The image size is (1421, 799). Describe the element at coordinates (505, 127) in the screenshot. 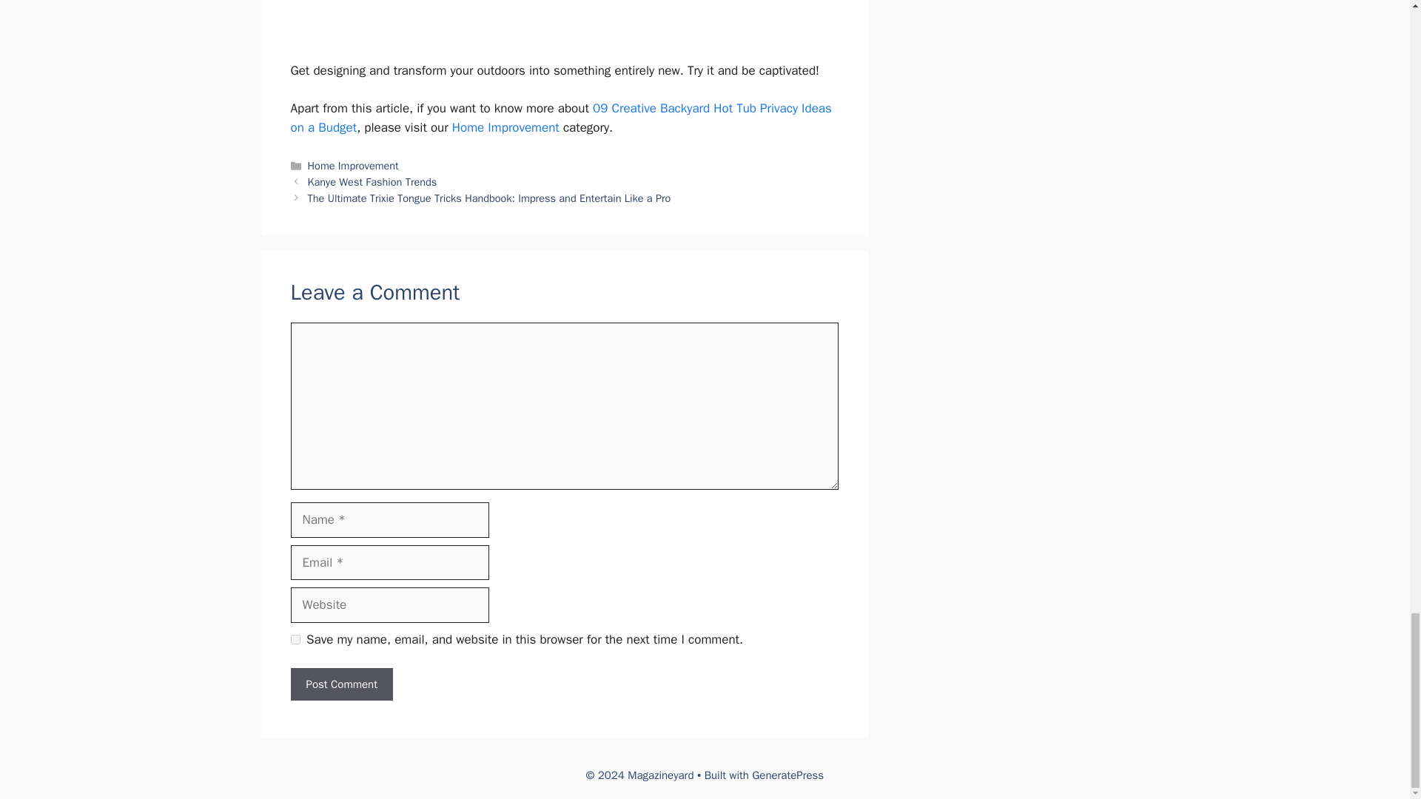

I see `Home Improvement` at that location.